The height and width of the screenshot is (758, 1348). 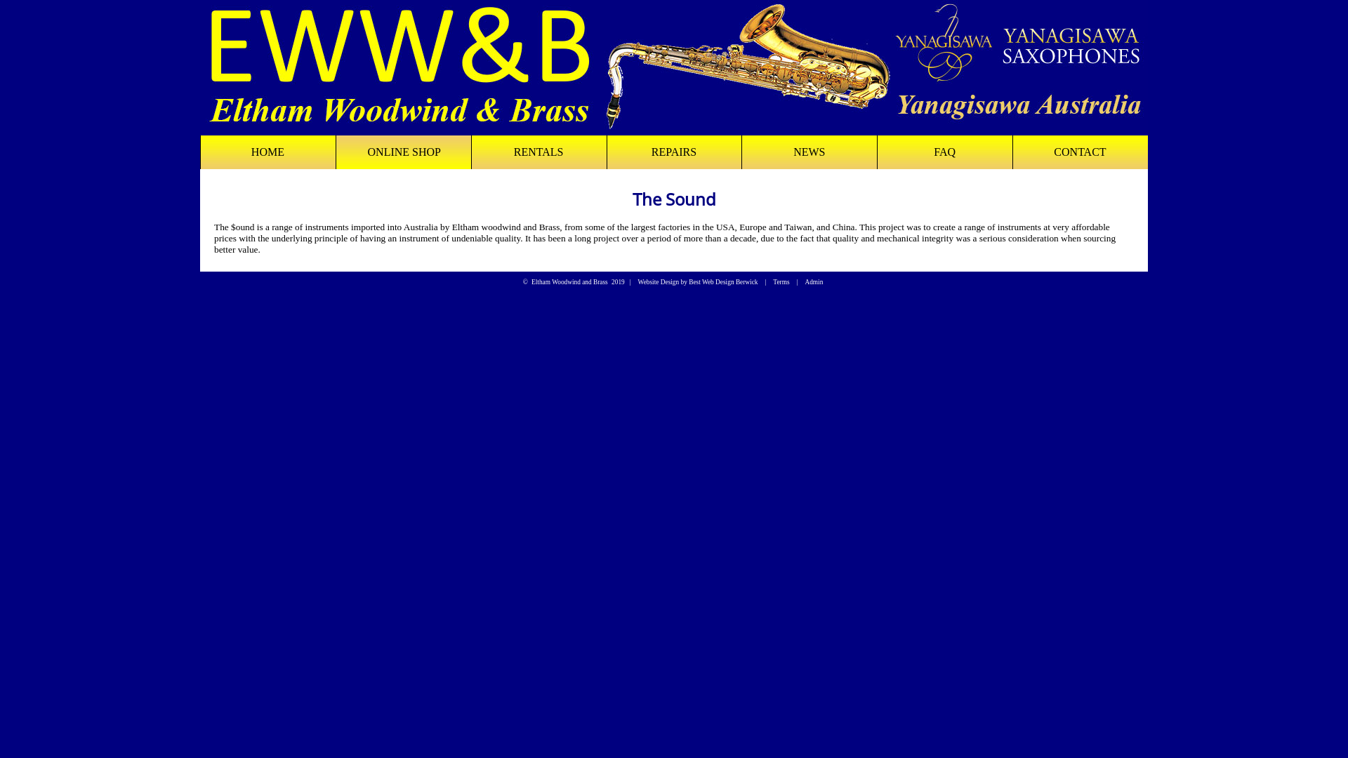 What do you see at coordinates (809, 152) in the screenshot?
I see `NEWS` at bounding box center [809, 152].